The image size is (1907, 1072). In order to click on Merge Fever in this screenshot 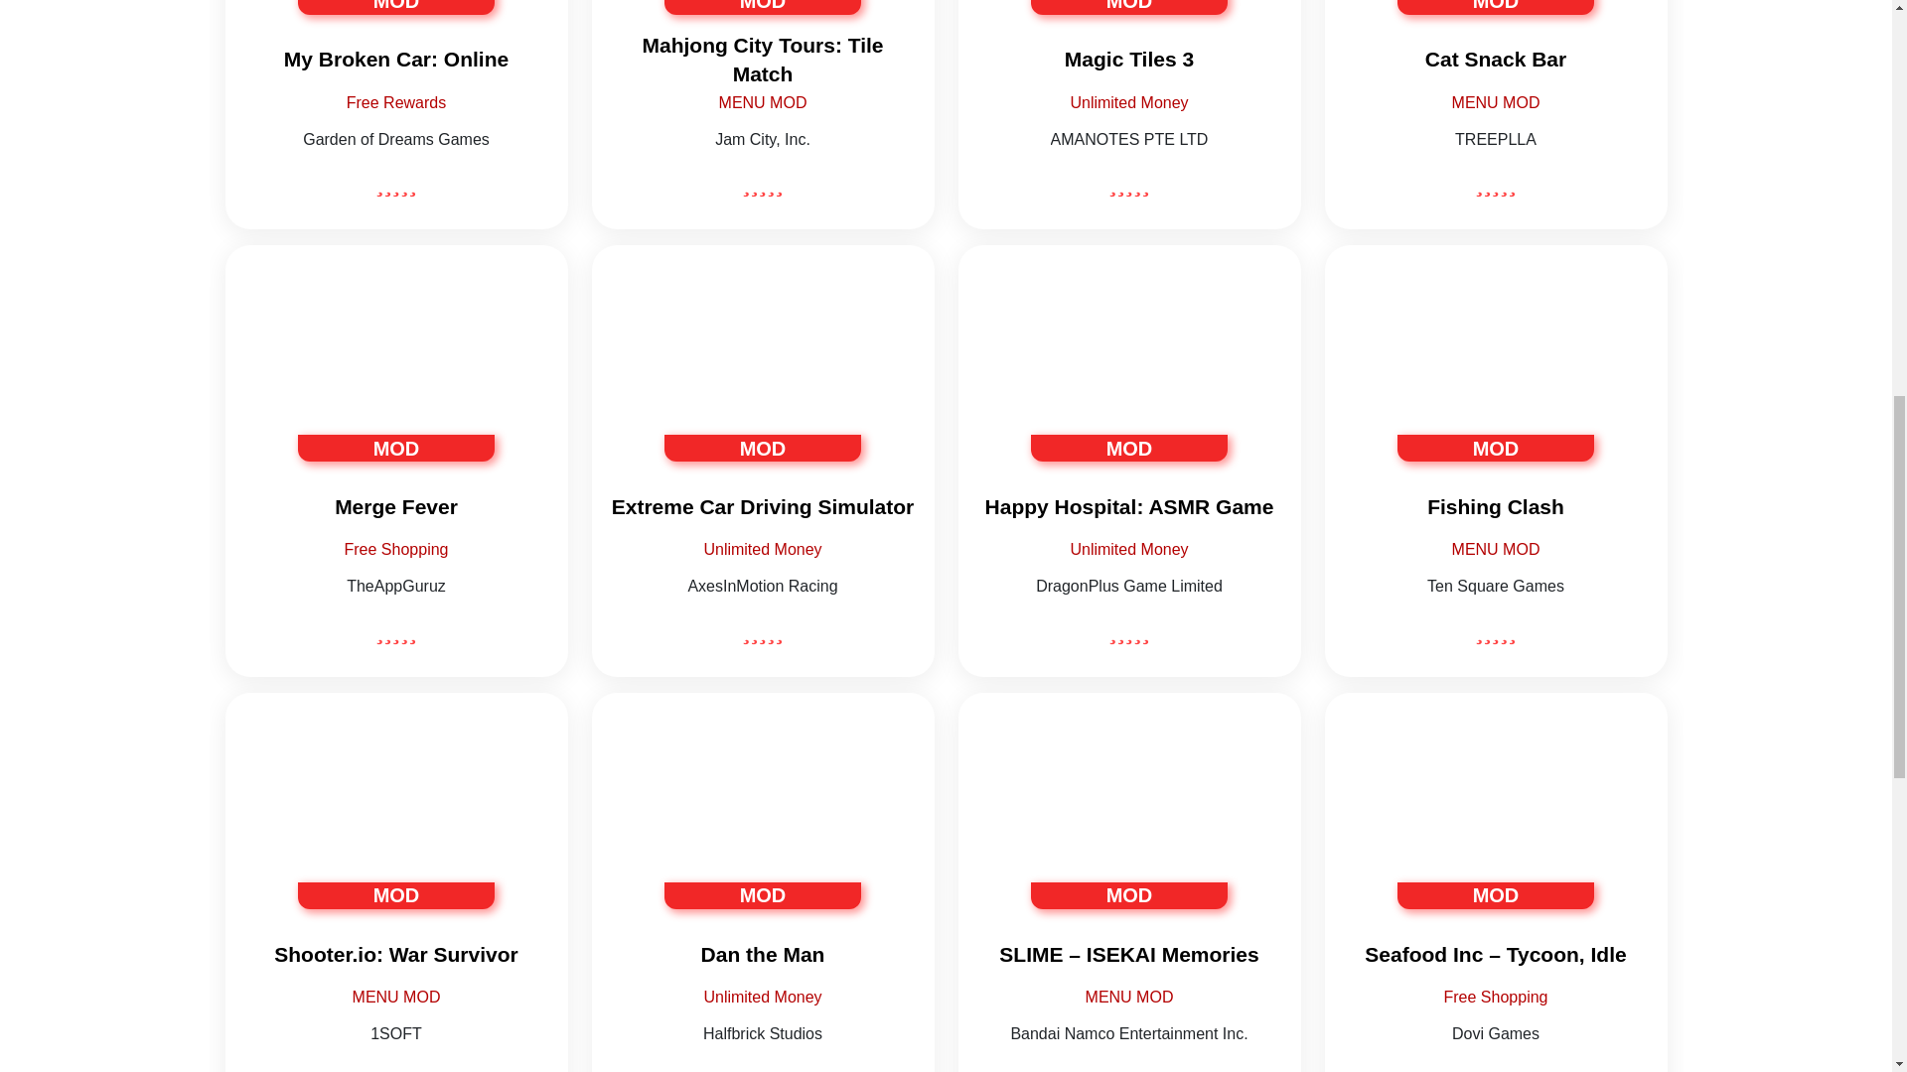, I will do `click(395, 506)`.